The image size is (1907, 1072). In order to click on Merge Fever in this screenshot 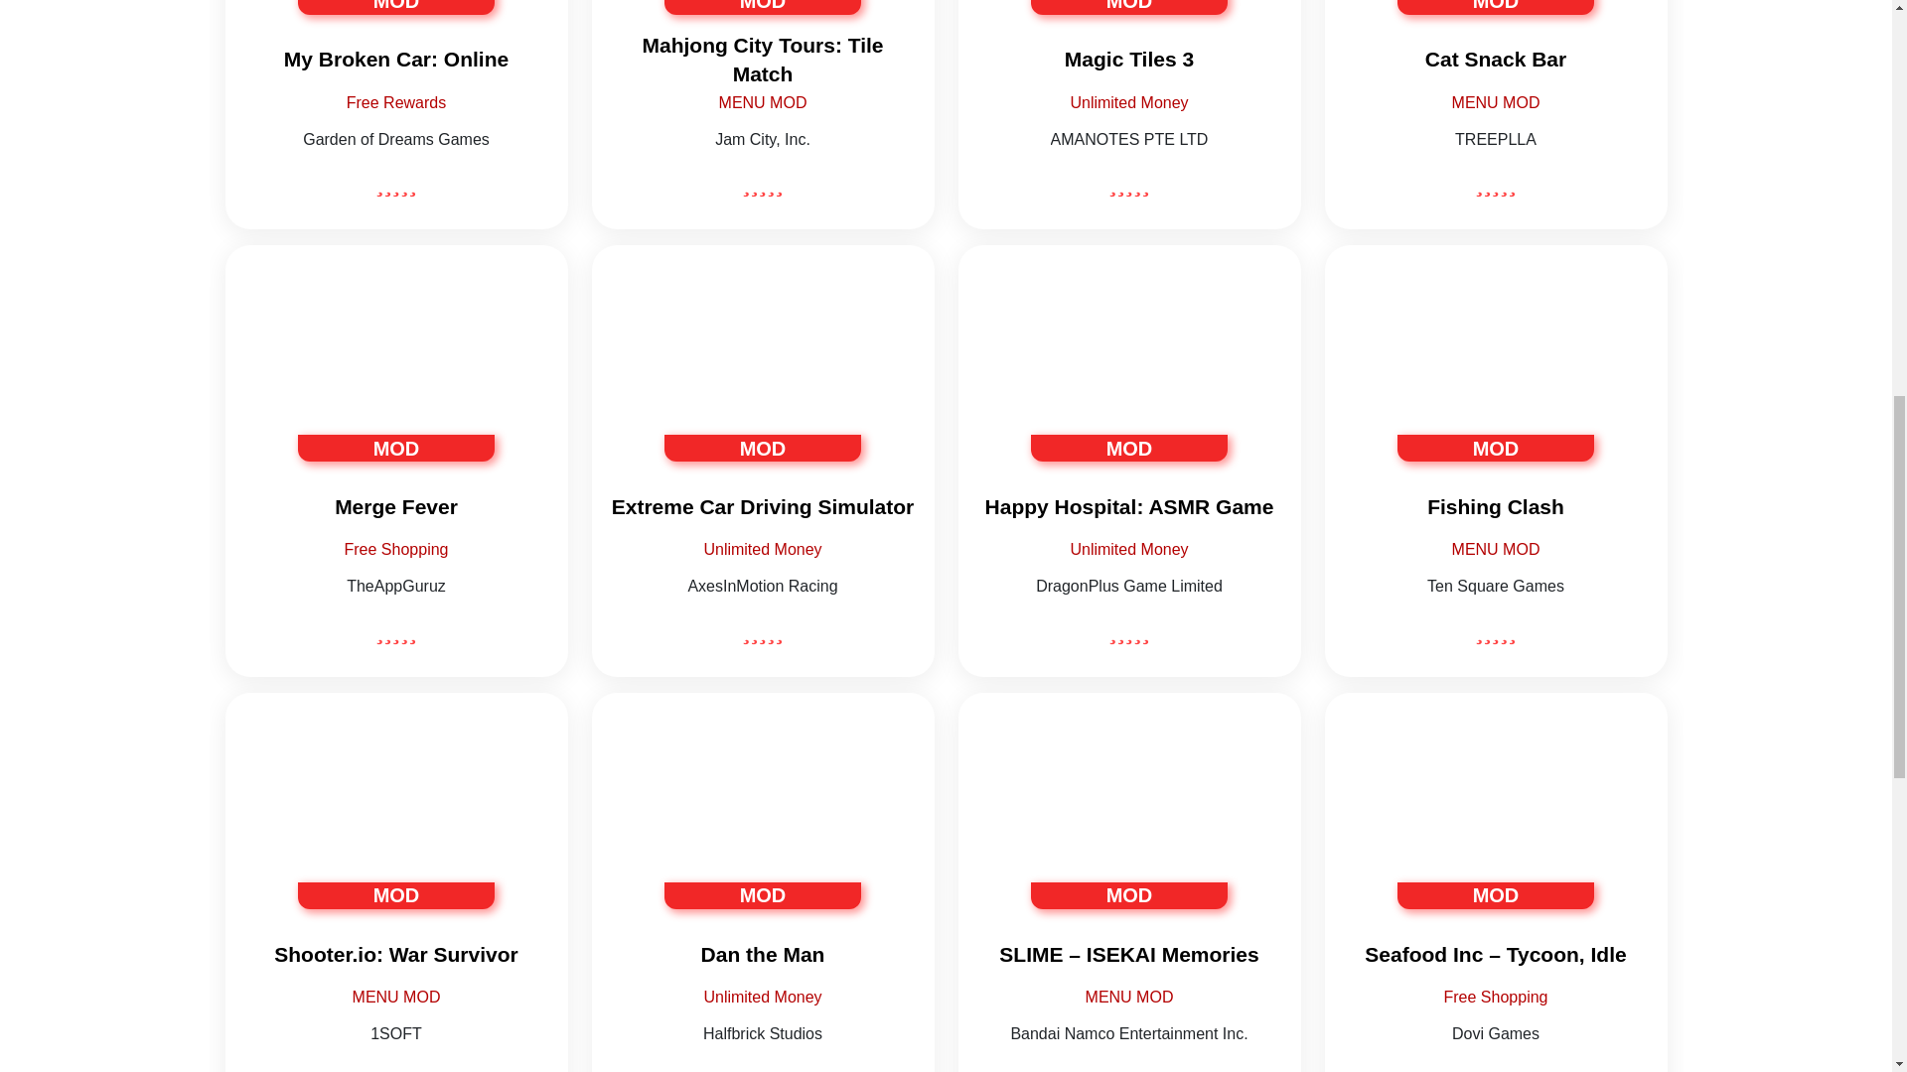, I will do `click(395, 506)`.